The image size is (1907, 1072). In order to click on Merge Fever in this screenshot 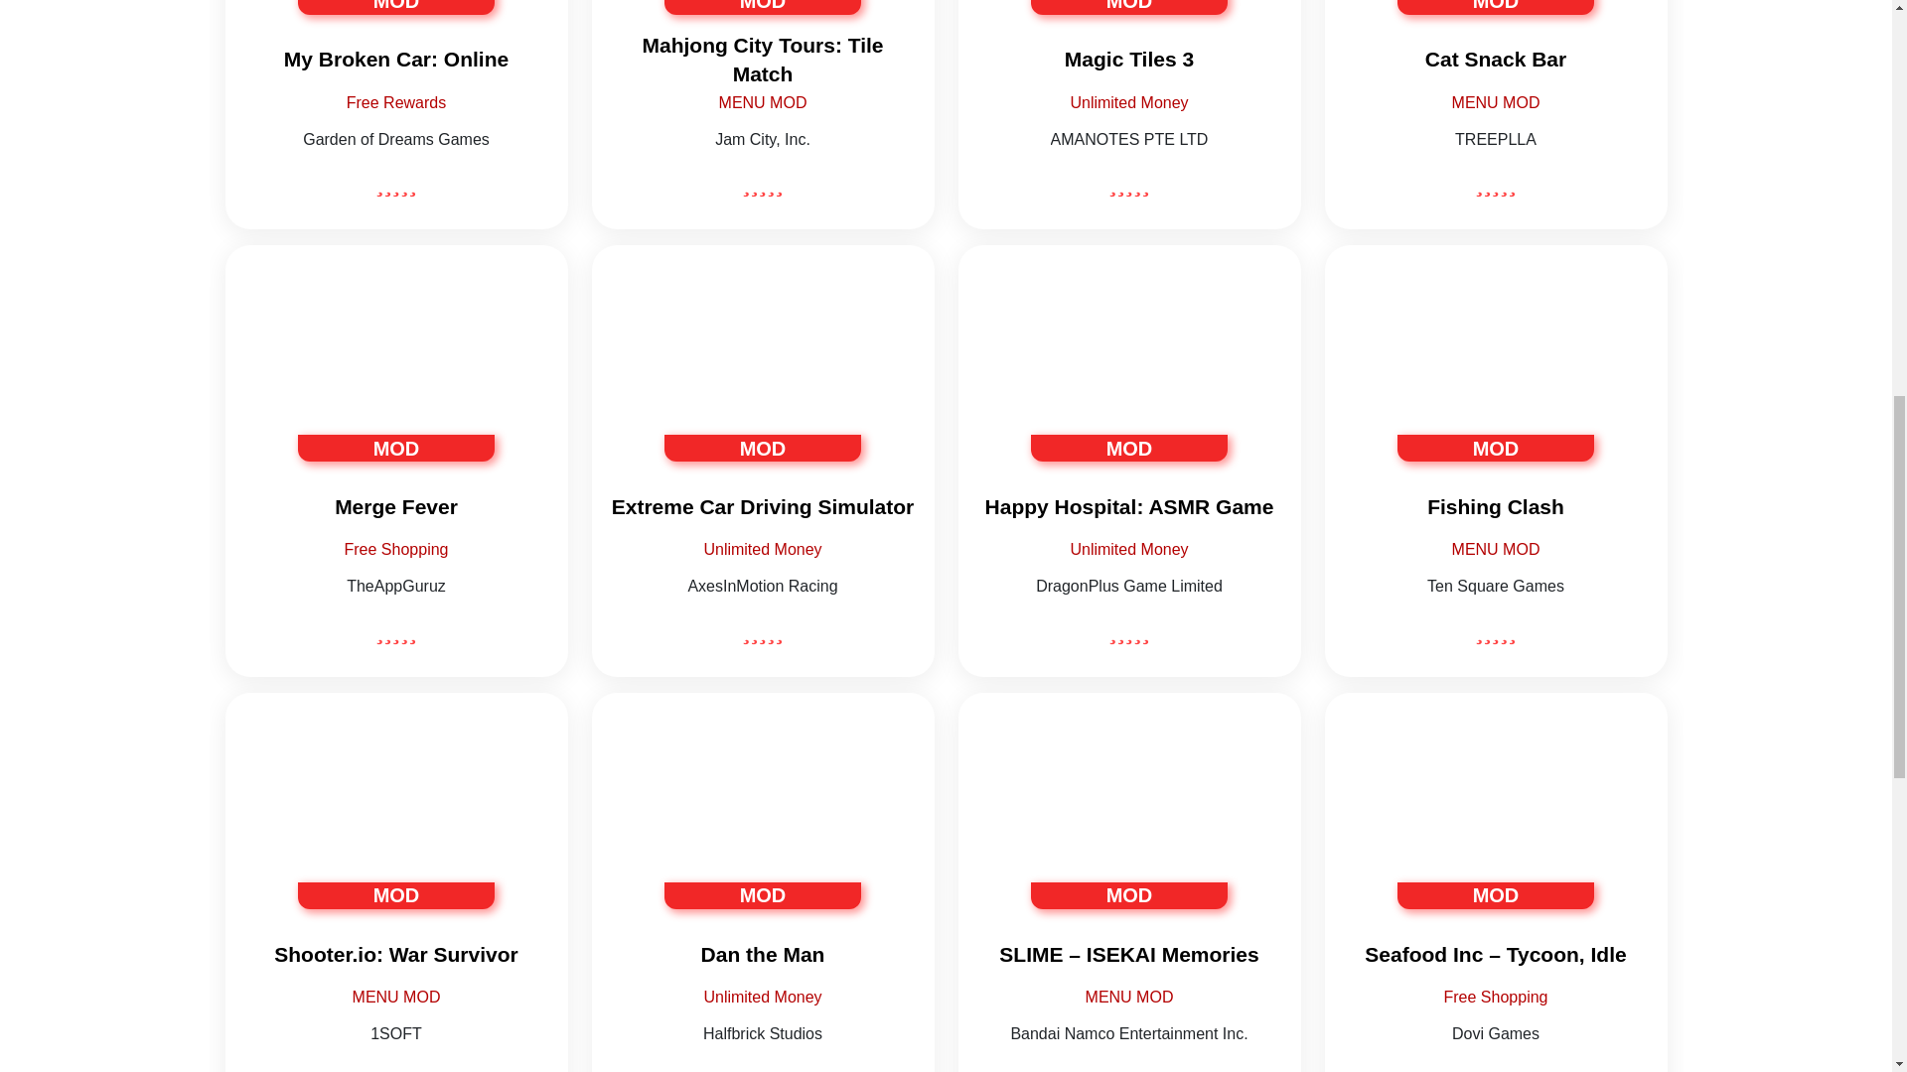, I will do `click(395, 506)`.